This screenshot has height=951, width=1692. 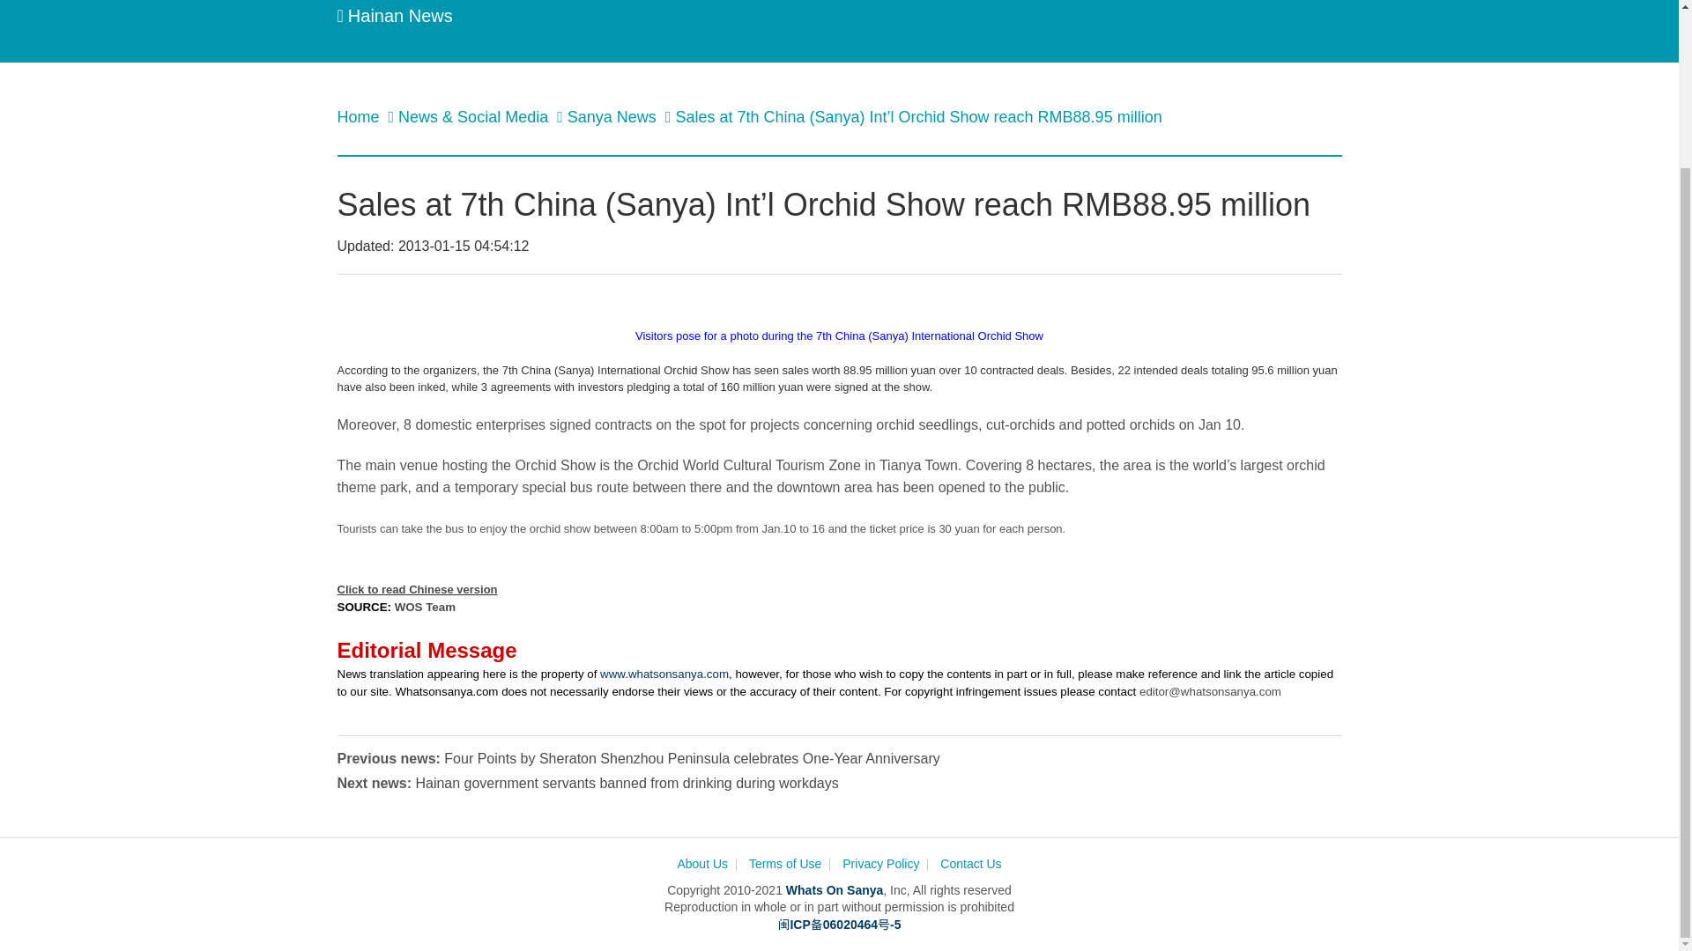 What do you see at coordinates (417, 588) in the screenshot?
I see `Click to read Chinese version` at bounding box center [417, 588].